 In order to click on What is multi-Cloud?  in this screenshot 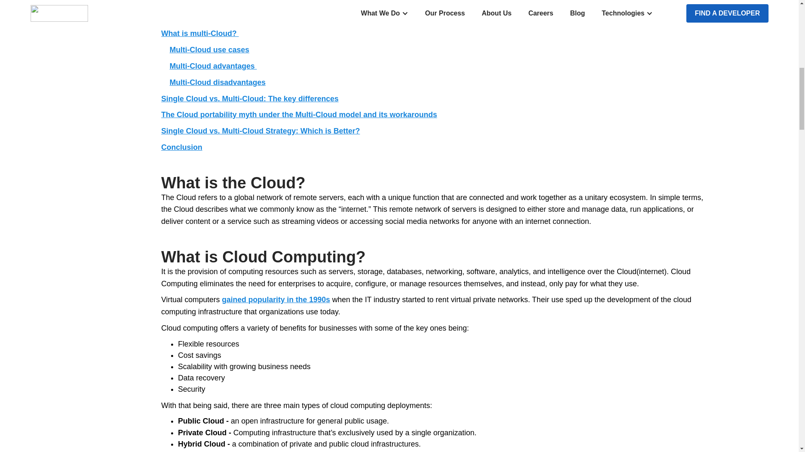, I will do `click(200, 33)`.